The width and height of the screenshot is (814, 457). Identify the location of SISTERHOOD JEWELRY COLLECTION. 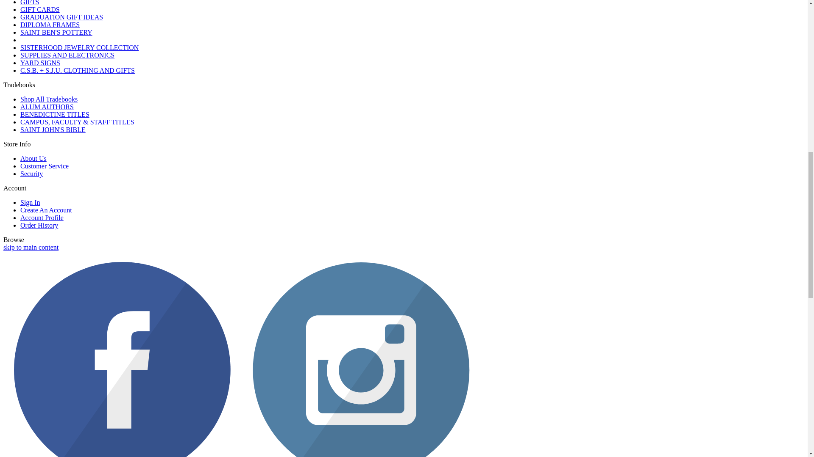
(79, 47).